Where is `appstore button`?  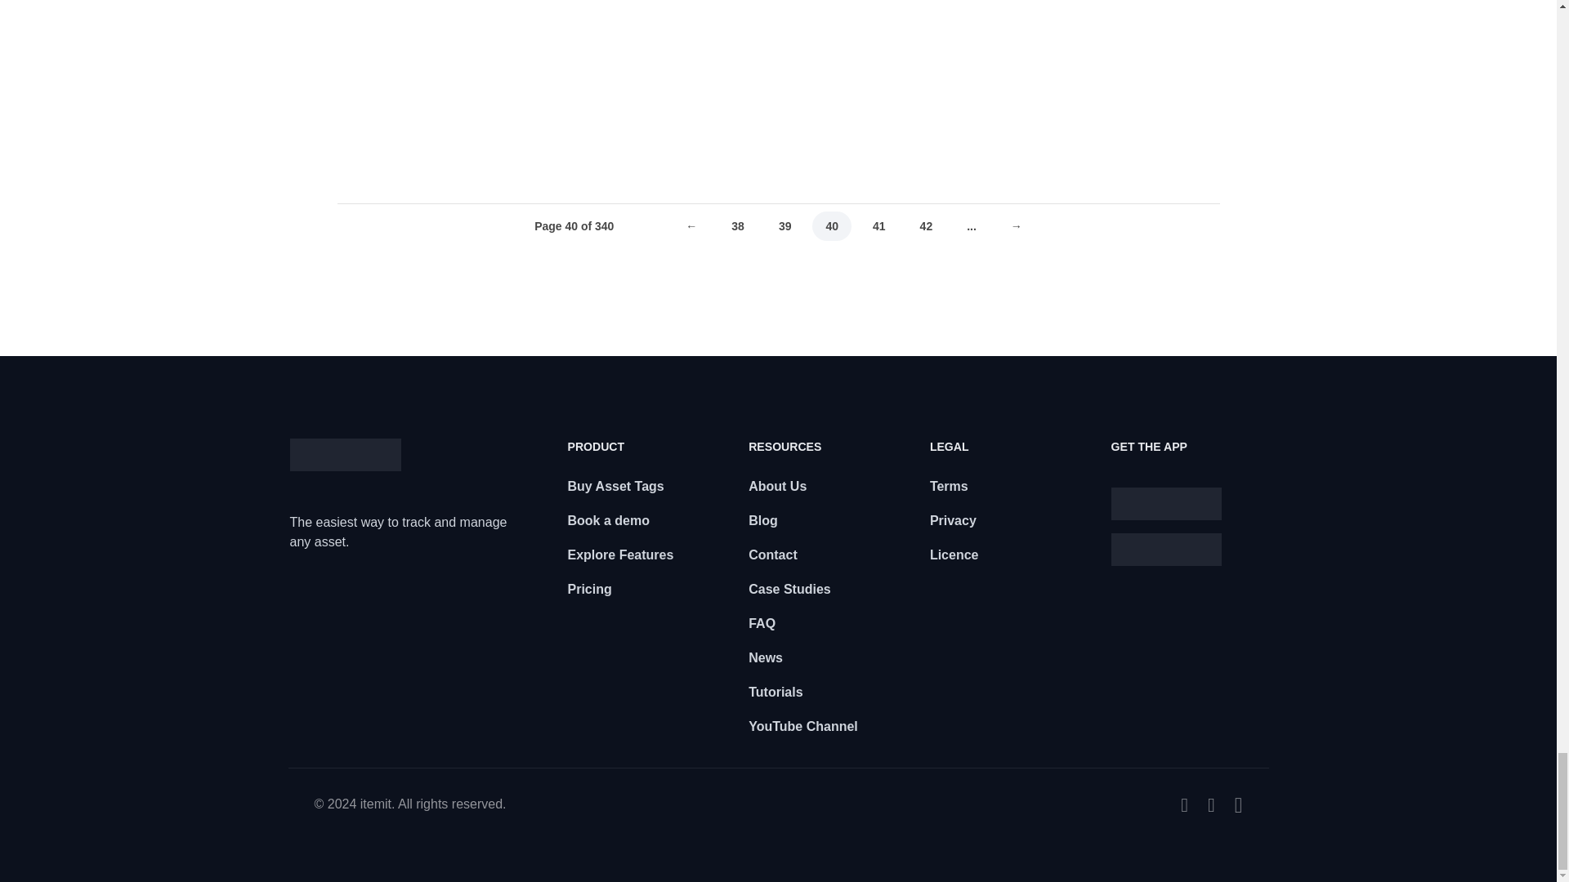
appstore button is located at coordinates (1166, 504).